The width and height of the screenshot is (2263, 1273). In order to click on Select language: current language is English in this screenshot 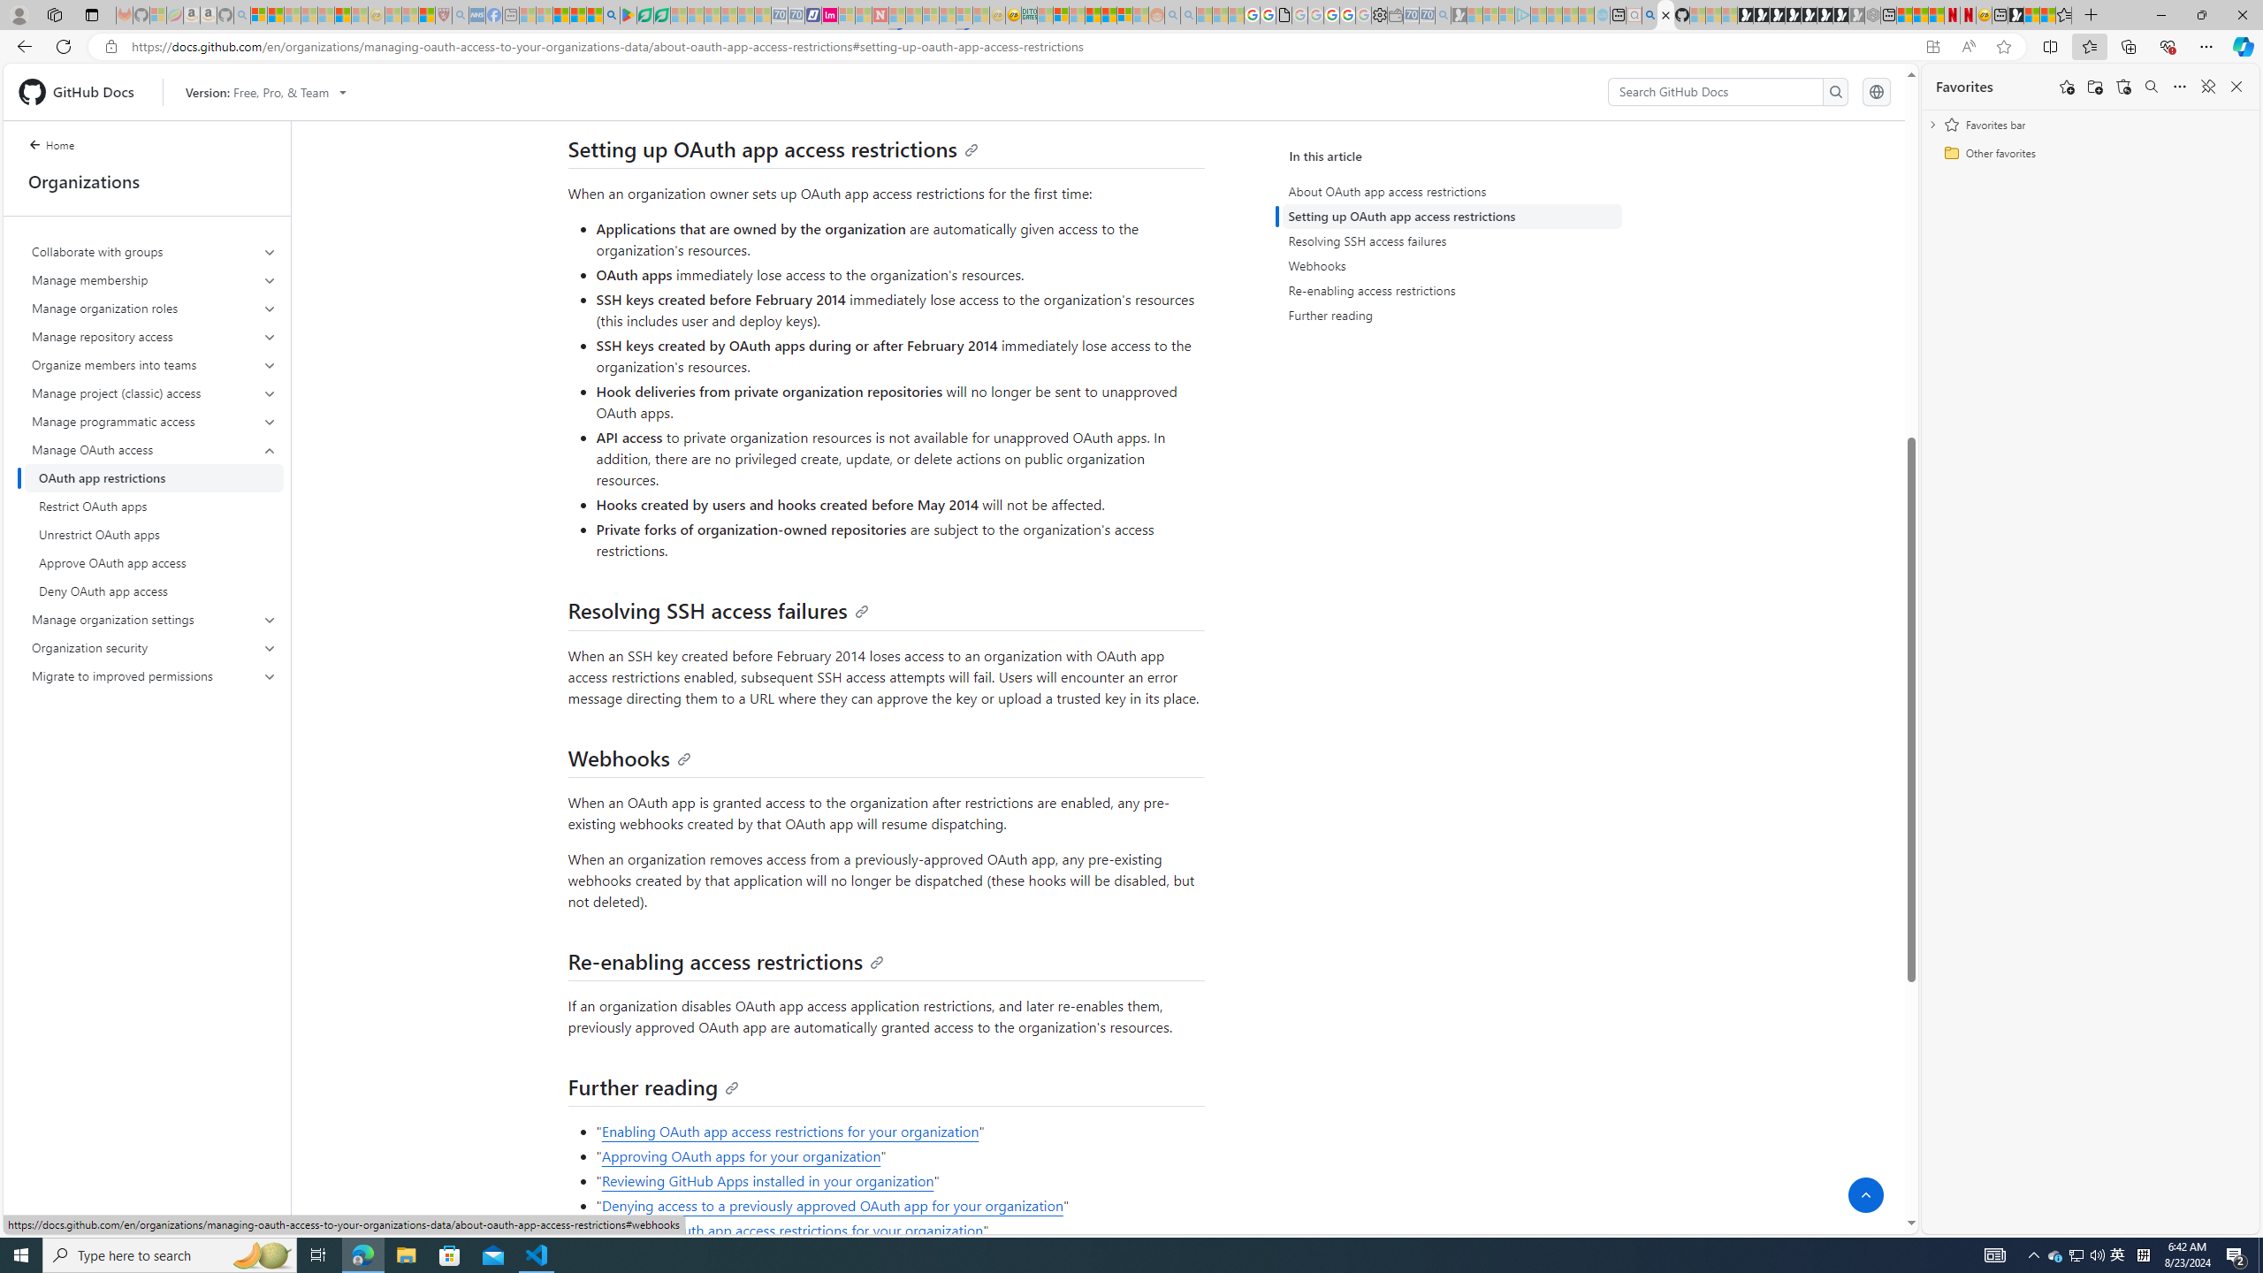, I will do `click(1877, 91)`.